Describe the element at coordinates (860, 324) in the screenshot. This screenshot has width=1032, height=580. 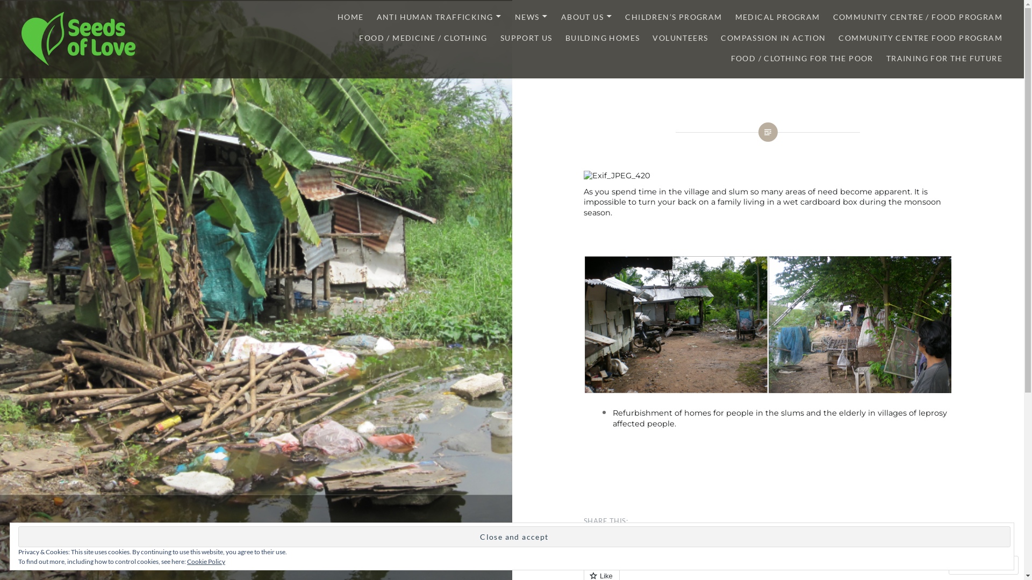
I see `Schermafbeelding 2018-08-27 om 10.55.04` at that location.